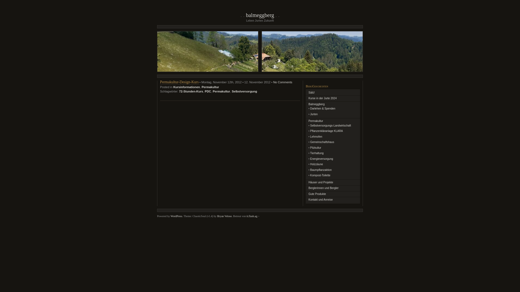  Describe the element at coordinates (208, 91) in the screenshot. I see `PDC` at that location.